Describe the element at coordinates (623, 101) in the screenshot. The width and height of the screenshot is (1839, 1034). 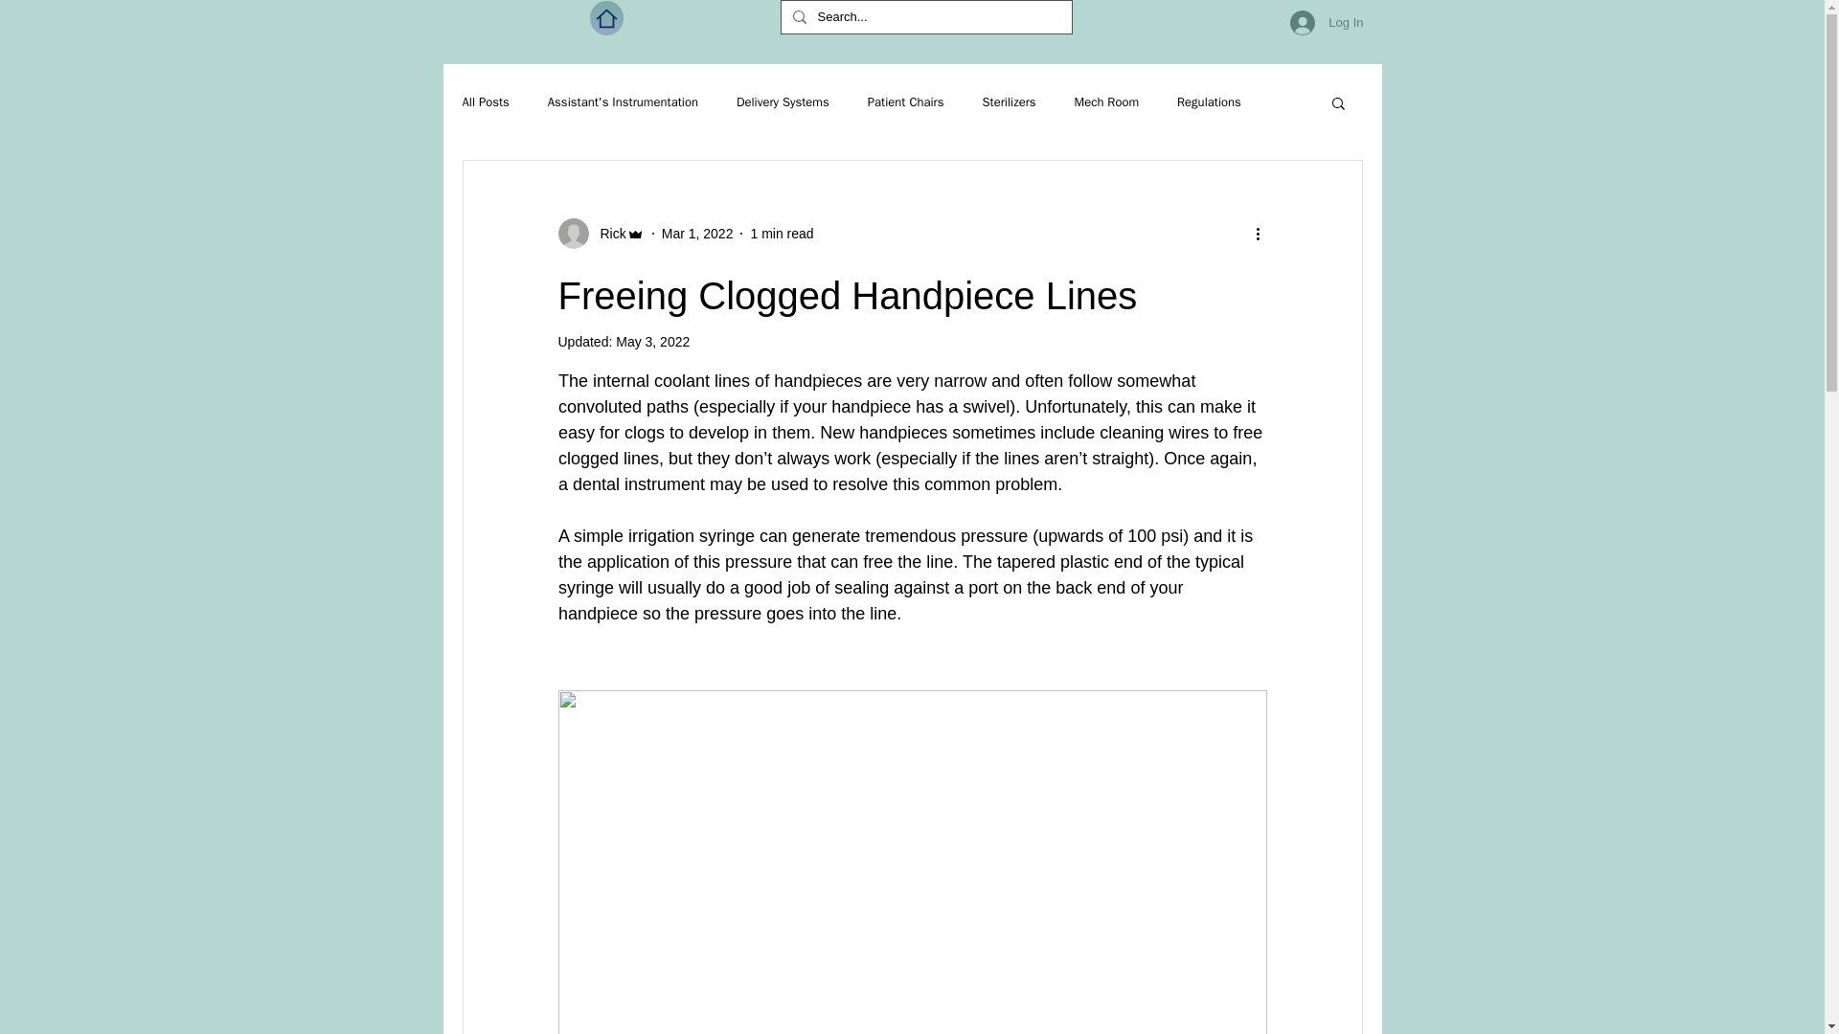
I see `Assistant's Instrumentation` at that location.